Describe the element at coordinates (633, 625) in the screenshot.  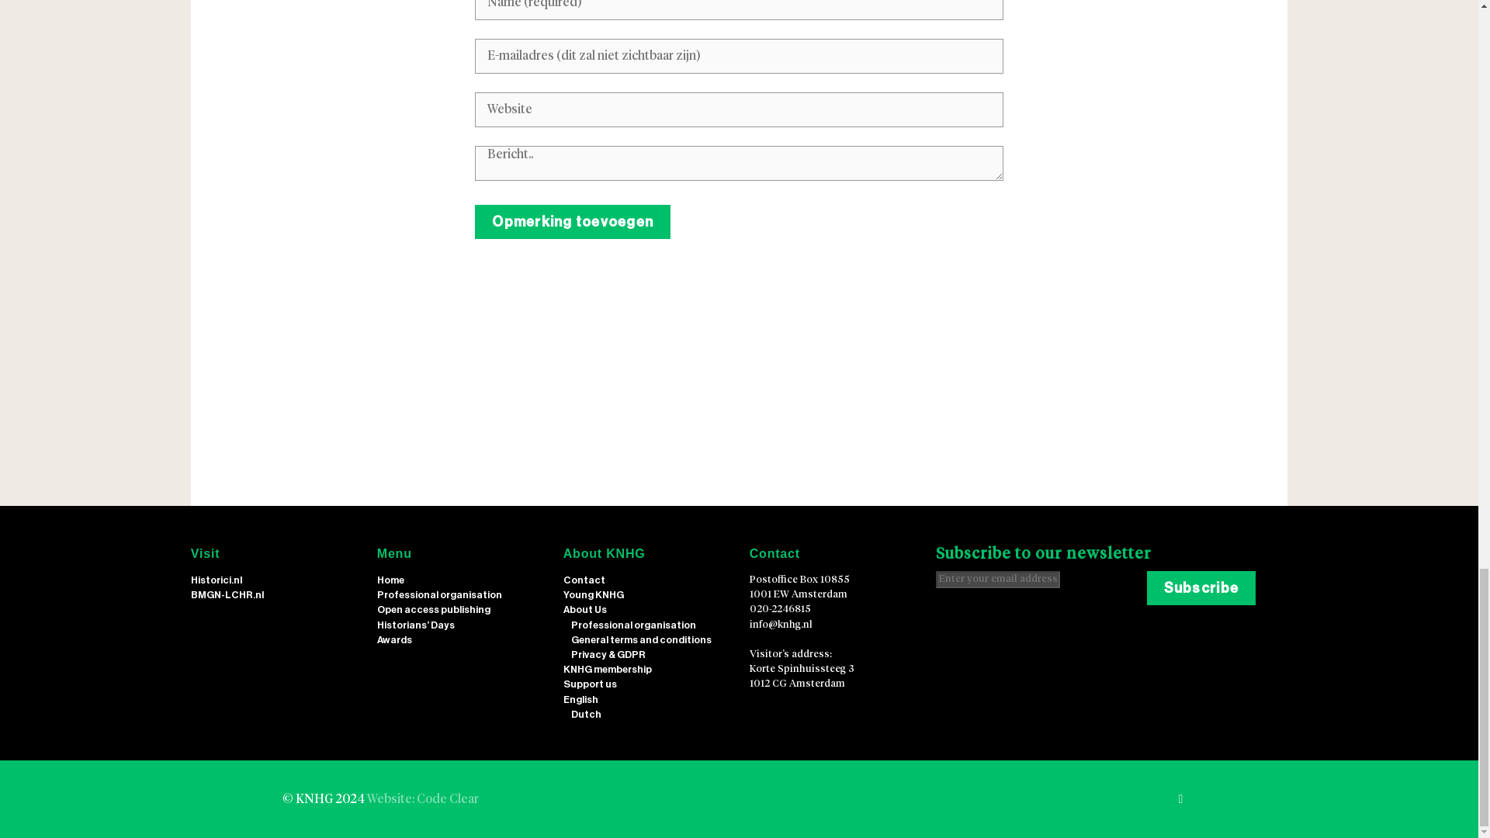
I see `Professional organisation` at that location.